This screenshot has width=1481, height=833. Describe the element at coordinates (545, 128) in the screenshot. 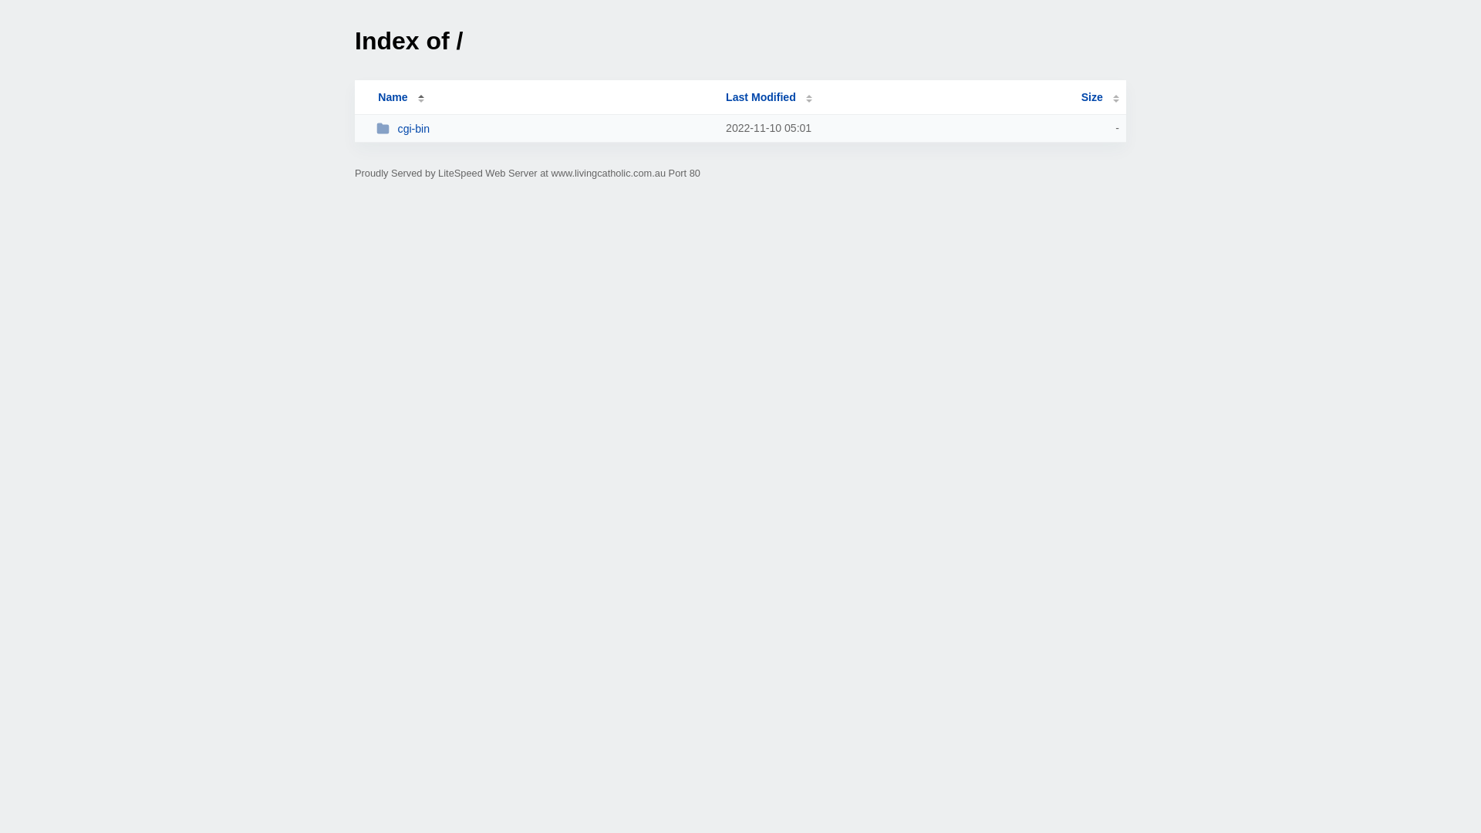

I see `cgi-bin` at that location.